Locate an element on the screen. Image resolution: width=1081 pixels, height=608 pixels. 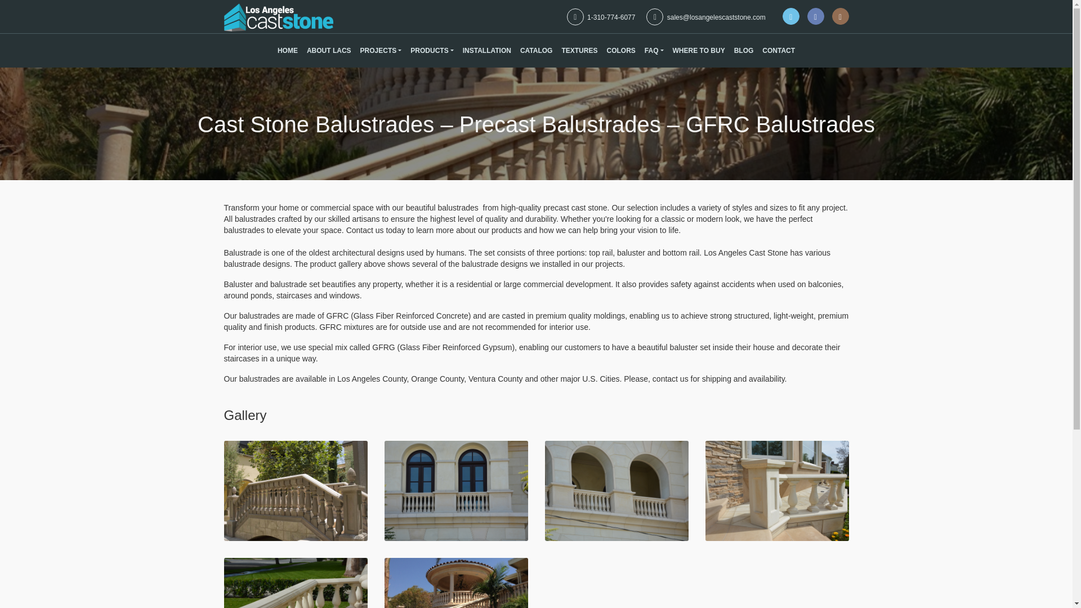
HOME is located at coordinates (288, 51).